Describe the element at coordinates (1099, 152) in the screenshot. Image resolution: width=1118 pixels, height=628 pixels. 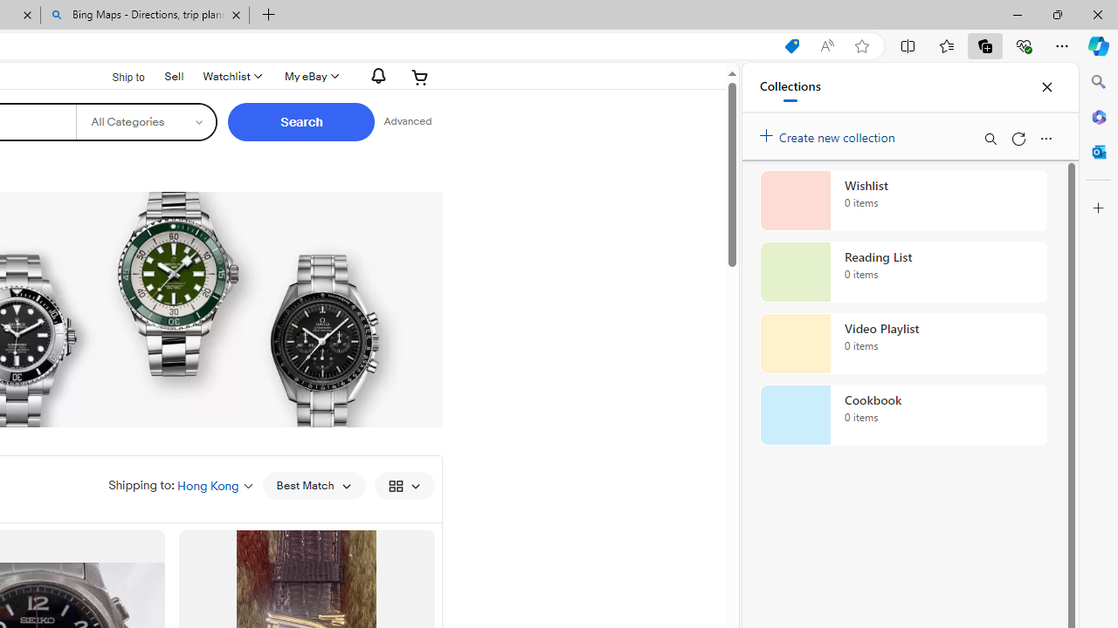
I see `Outlook` at that location.